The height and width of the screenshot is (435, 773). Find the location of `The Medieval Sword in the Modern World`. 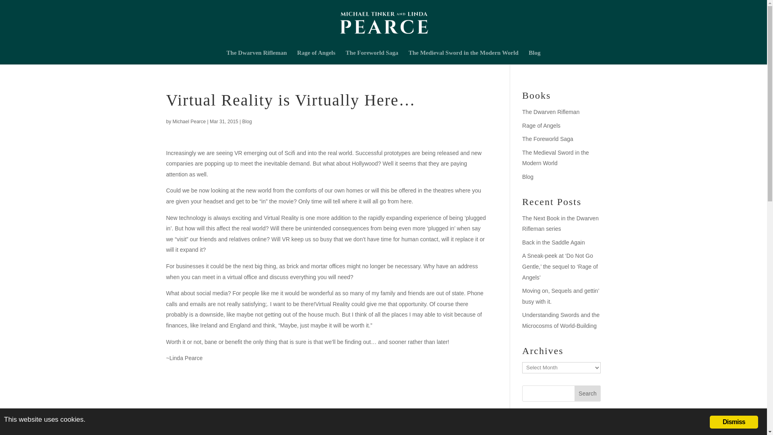

The Medieval Sword in the Modern World is located at coordinates (556, 158).